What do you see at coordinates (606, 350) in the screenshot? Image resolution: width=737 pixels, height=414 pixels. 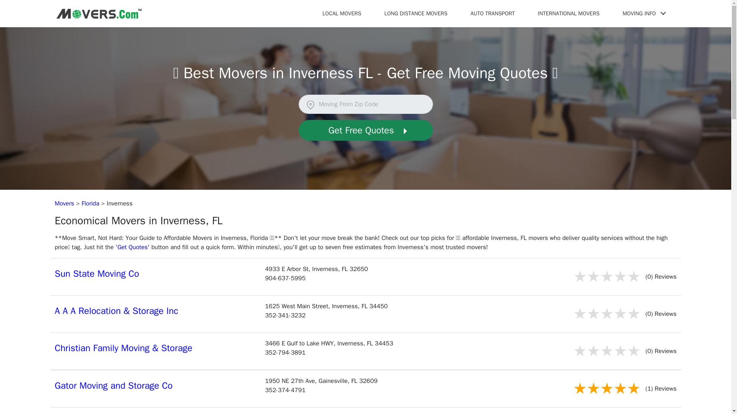 I see `0.0` at bounding box center [606, 350].